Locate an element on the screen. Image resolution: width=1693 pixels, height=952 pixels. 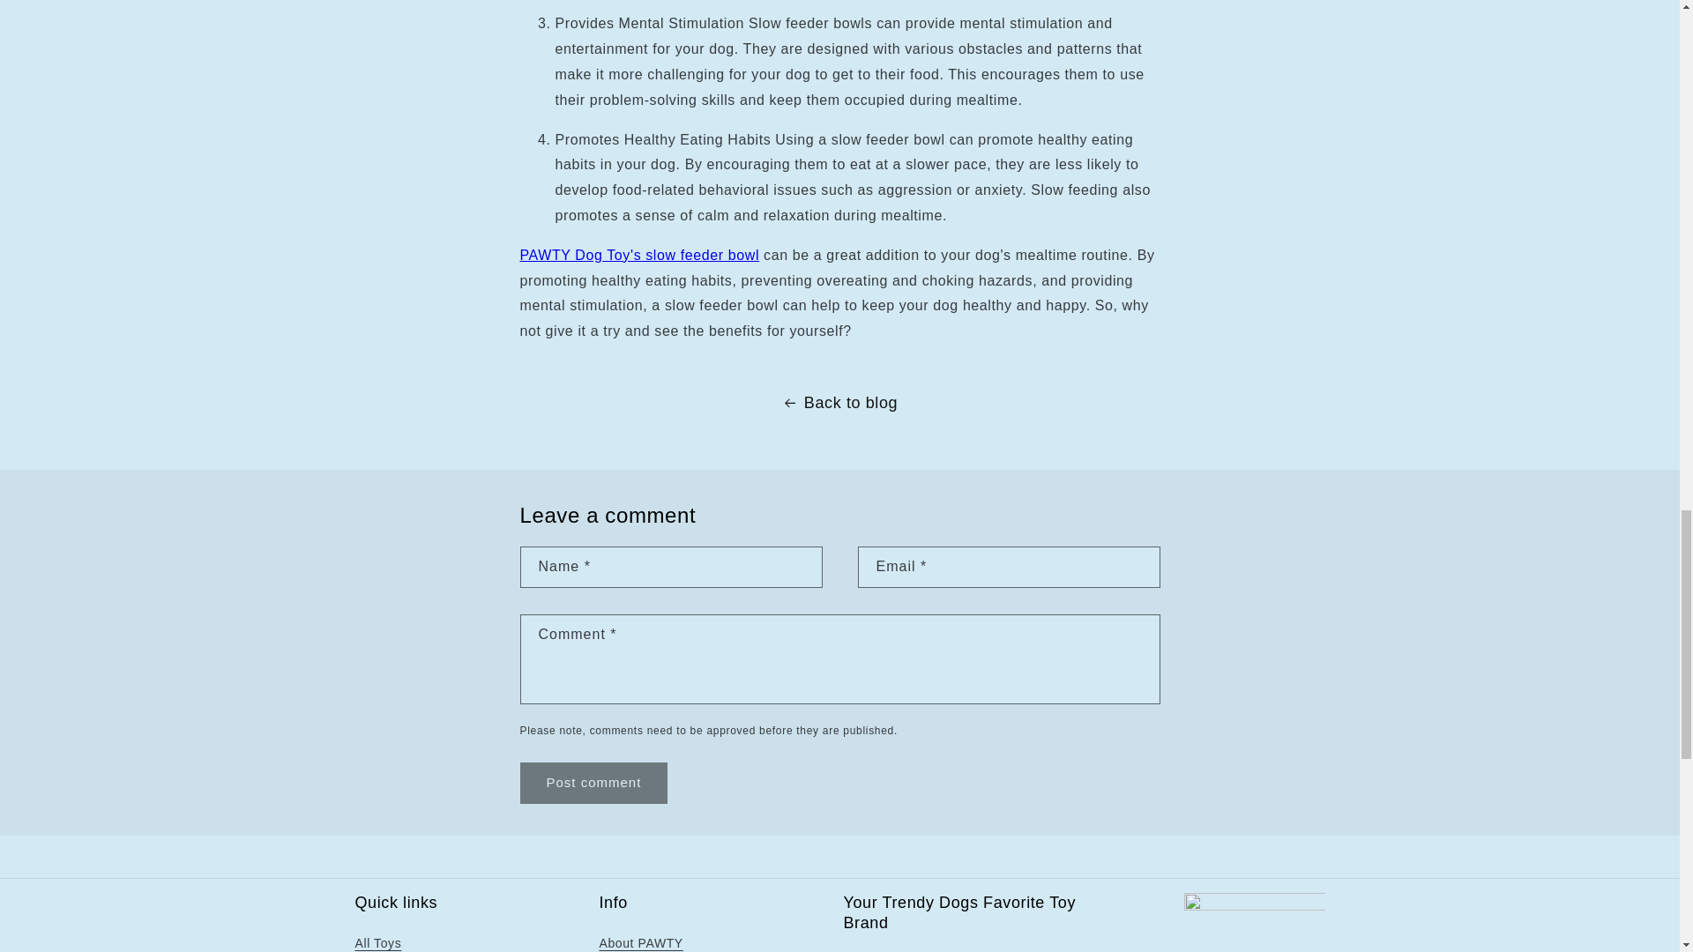
Post comment is located at coordinates (594, 783).